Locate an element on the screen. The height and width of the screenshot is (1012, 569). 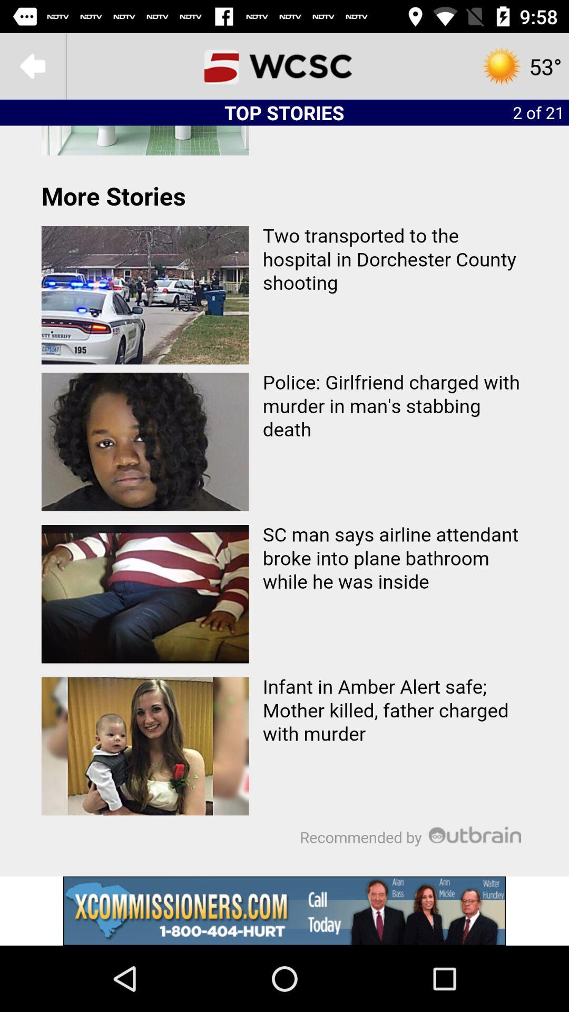
press the icon below the top stories icon is located at coordinates (284, 501).